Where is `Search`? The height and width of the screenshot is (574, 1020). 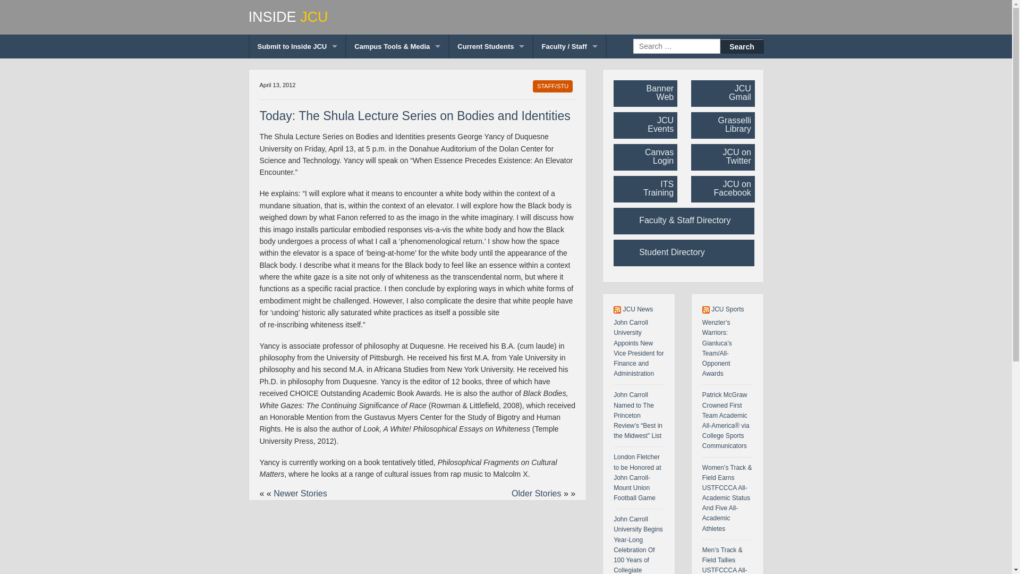 Search is located at coordinates (742, 46).